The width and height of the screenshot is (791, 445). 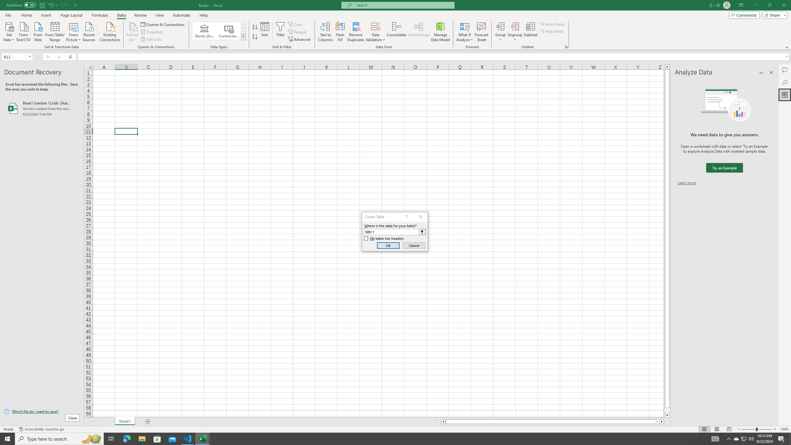 I want to click on Currencies (English), so click(x=229, y=31).